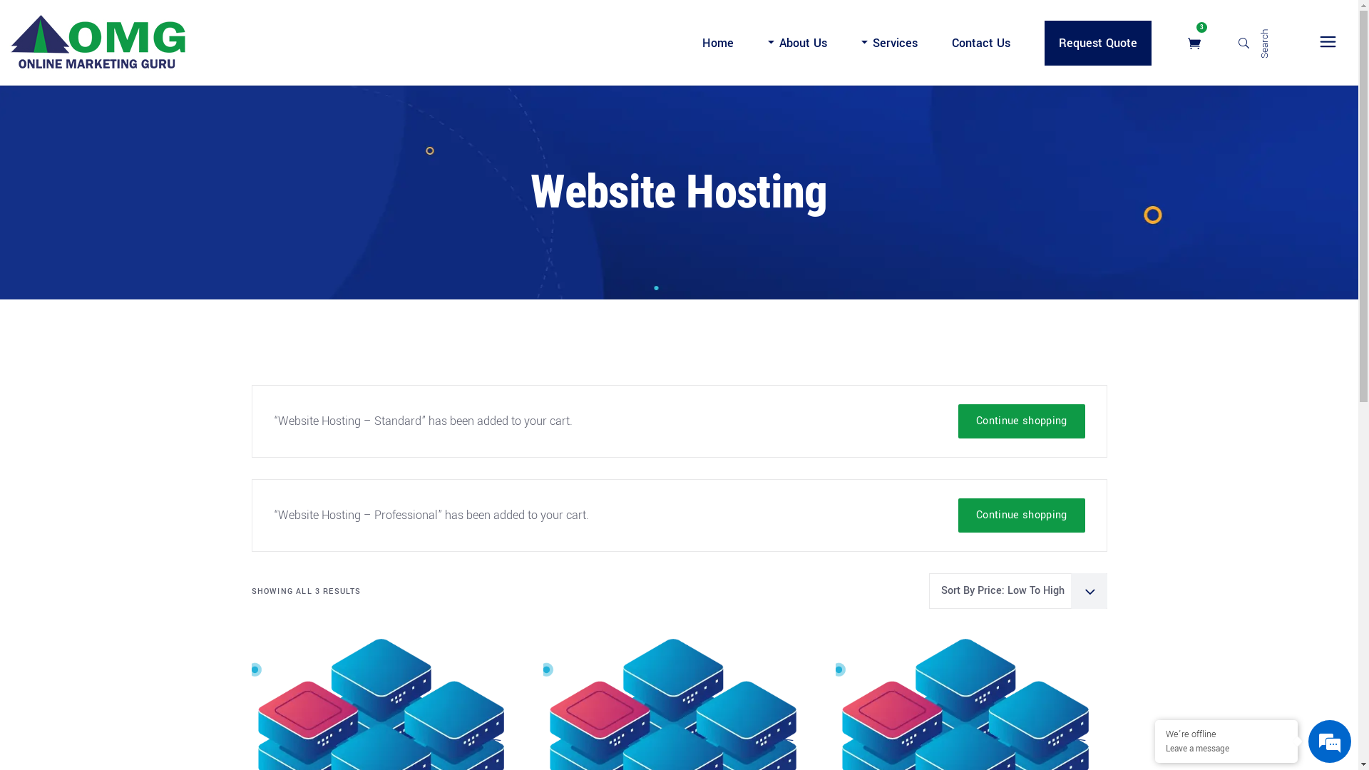 The image size is (1369, 770). Describe the element at coordinates (1098, 43) in the screenshot. I see `Request Quote` at that location.